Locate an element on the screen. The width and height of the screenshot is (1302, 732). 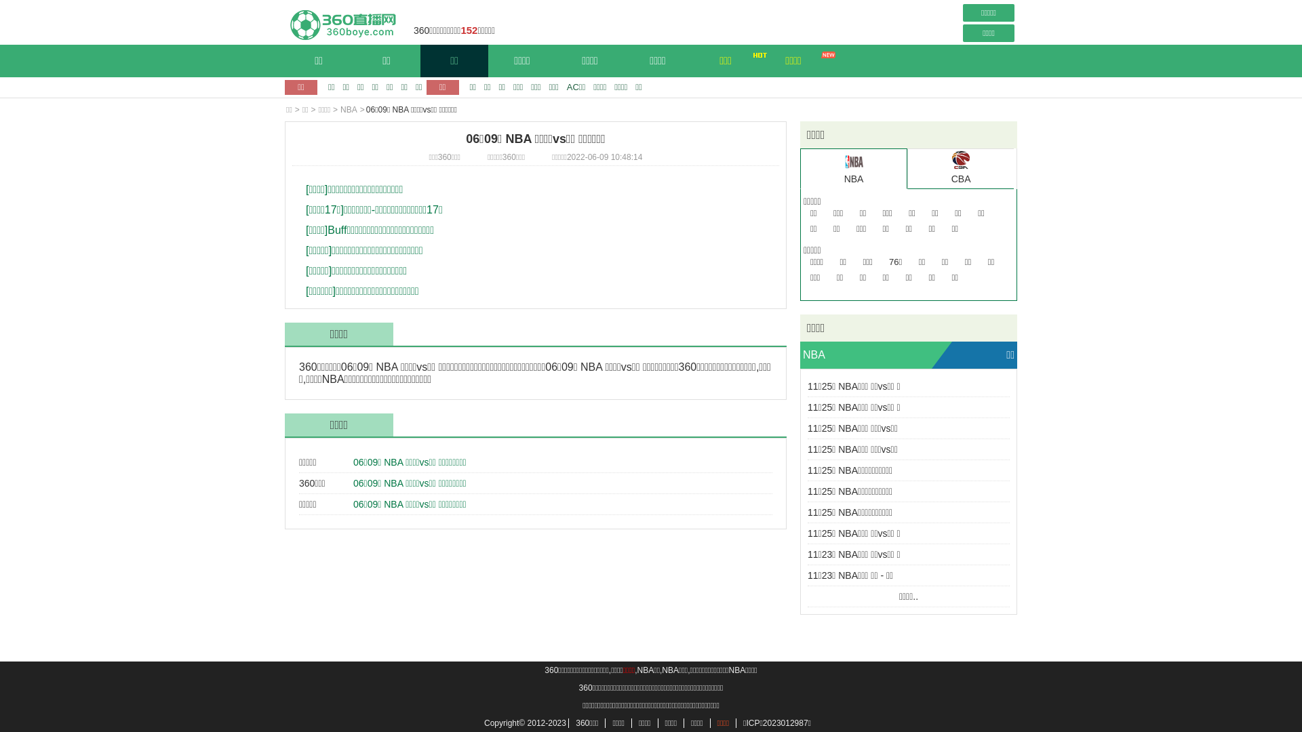
NBA is located at coordinates (814, 355).